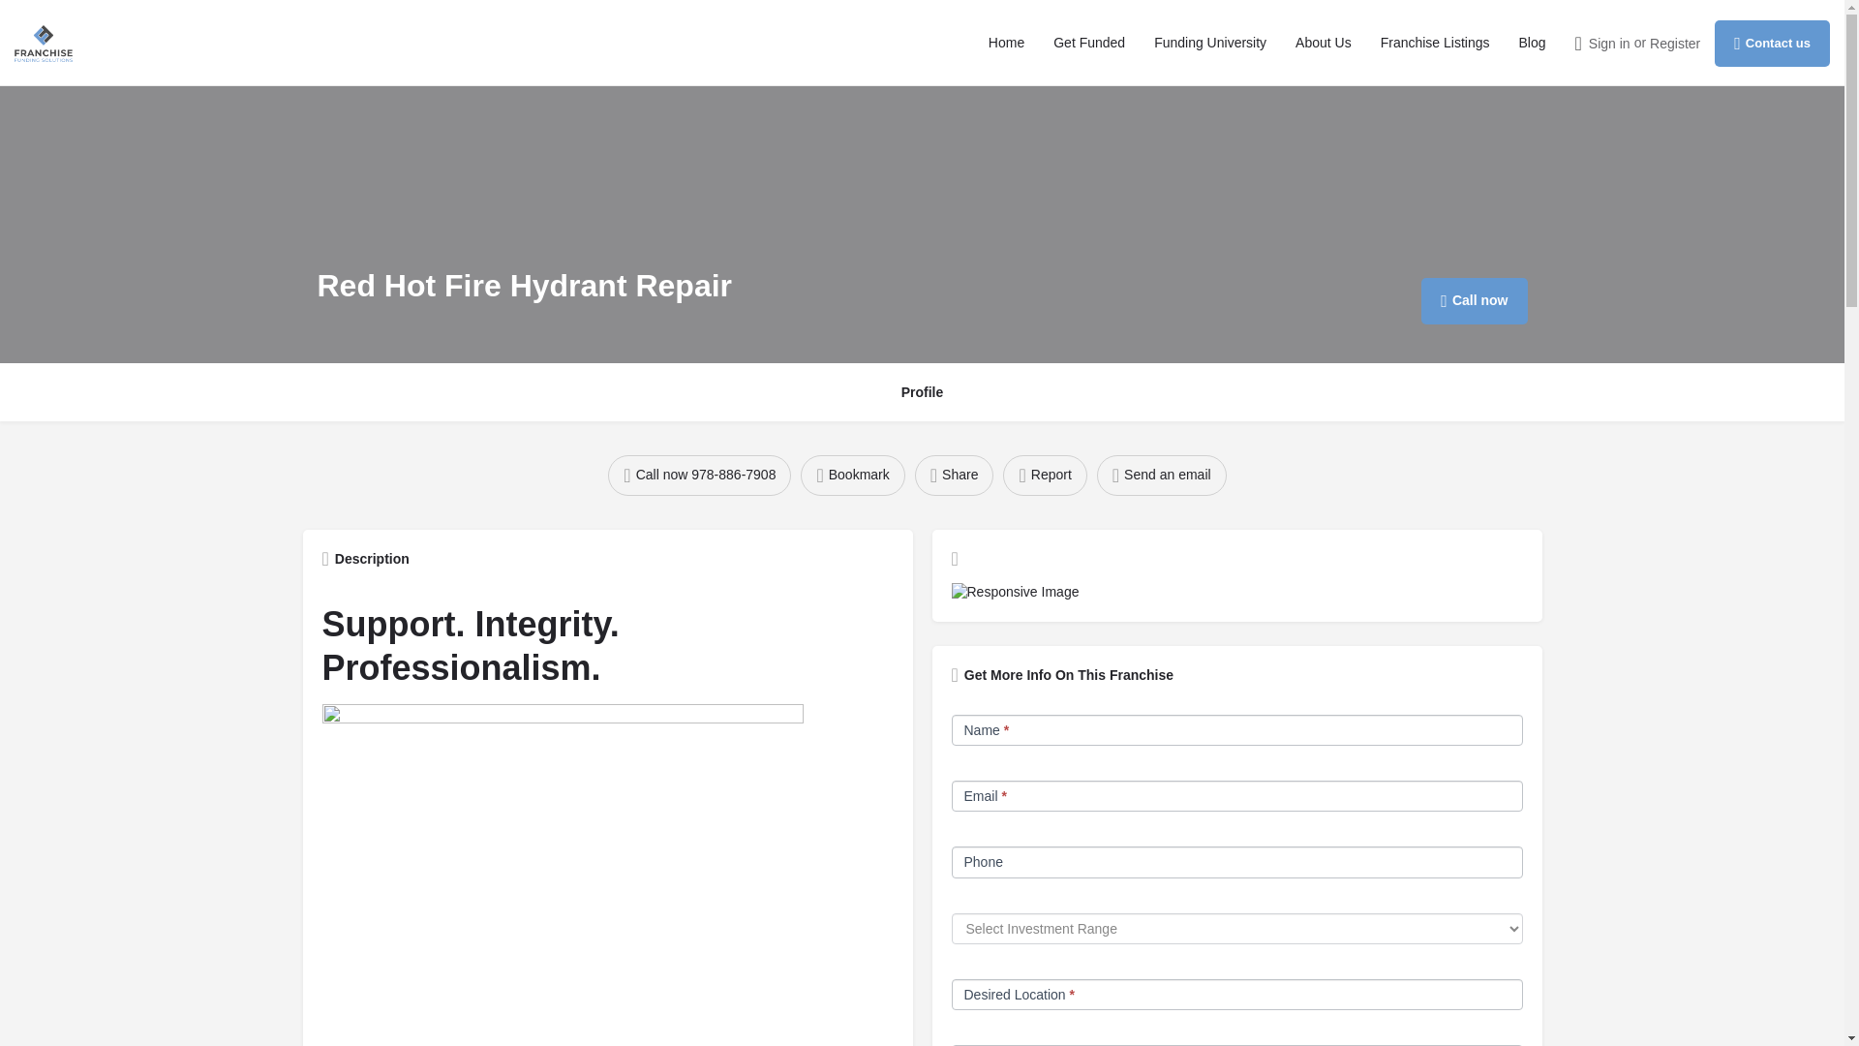 Image resolution: width=1859 pixels, height=1046 pixels. What do you see at coordinates (1006, 43) in the screenshot?
I see `Home` at bounding box center [1006, 43].